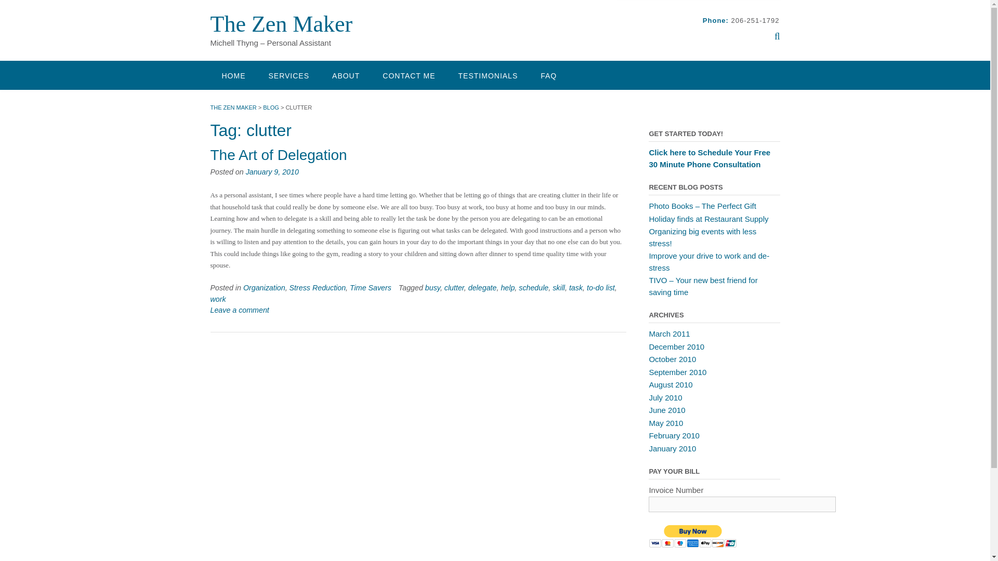 This screenshot has height=561, width=998. What do you see at coordinates (278, 155) in the screenshot?
I see `The Art of Delegation` at bounding box center [278, 155].